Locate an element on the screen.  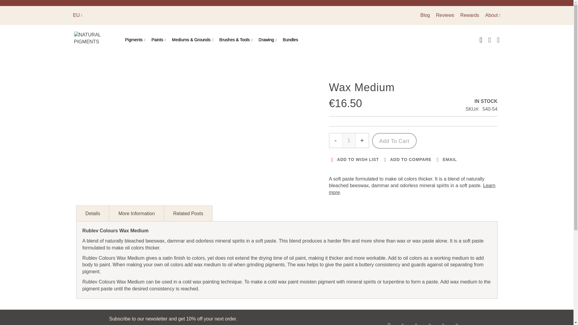
Natural Pigments is located at coordinates (96, 40).